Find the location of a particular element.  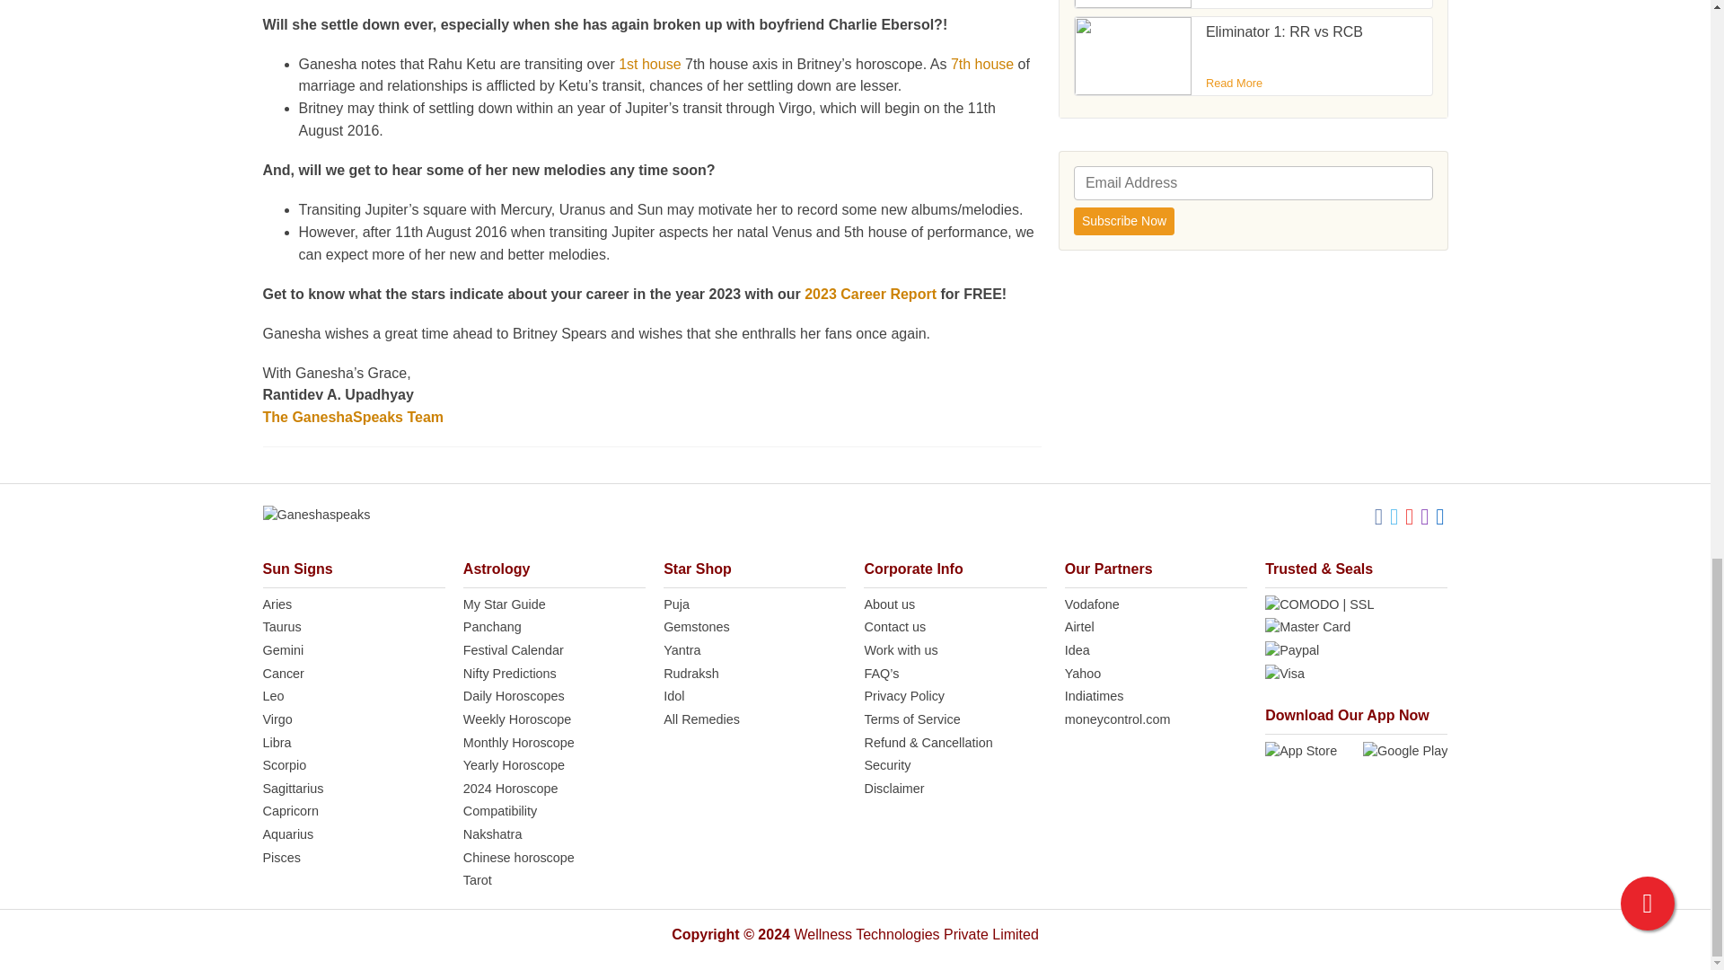

Virgo is located at coordinates (353, 720).